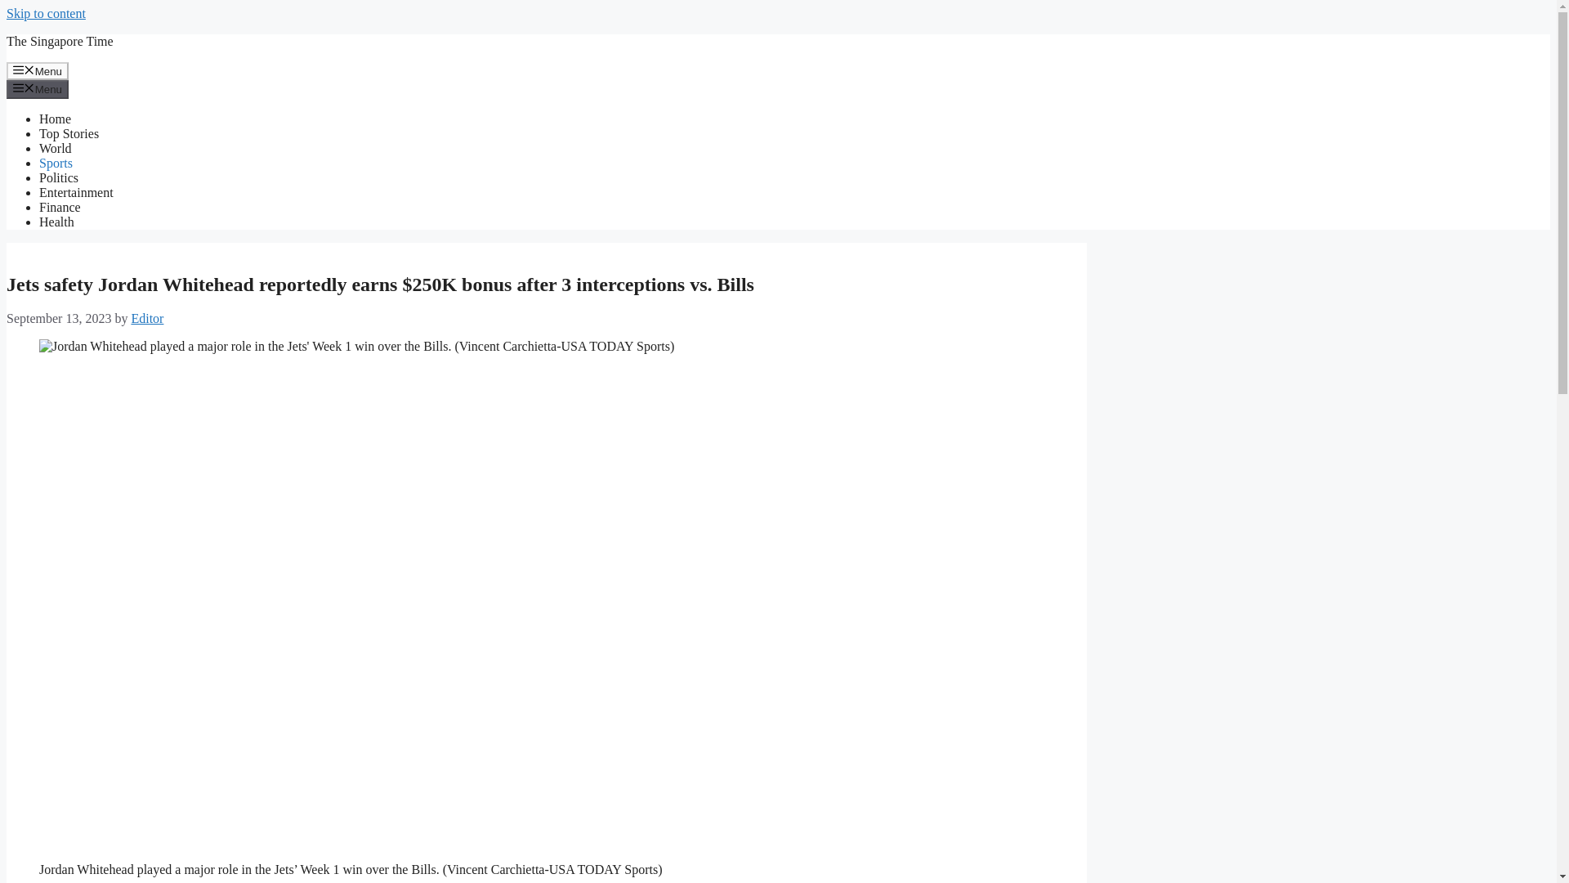  What do you see at coordinates (60, 208) in the screenshot?
I see `Finance` at bounding box center [60, 208].